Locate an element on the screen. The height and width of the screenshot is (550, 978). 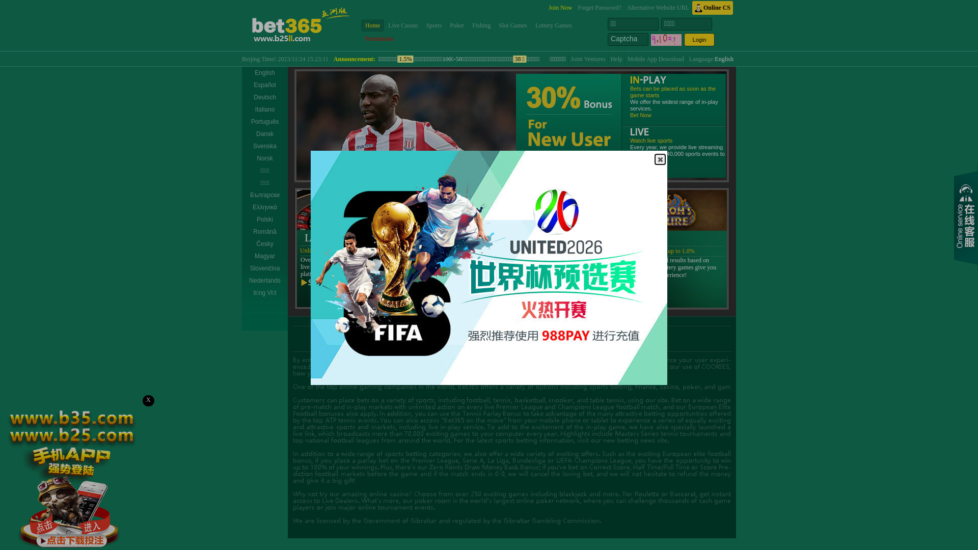
FAQs is located at coordinates (474, 334).